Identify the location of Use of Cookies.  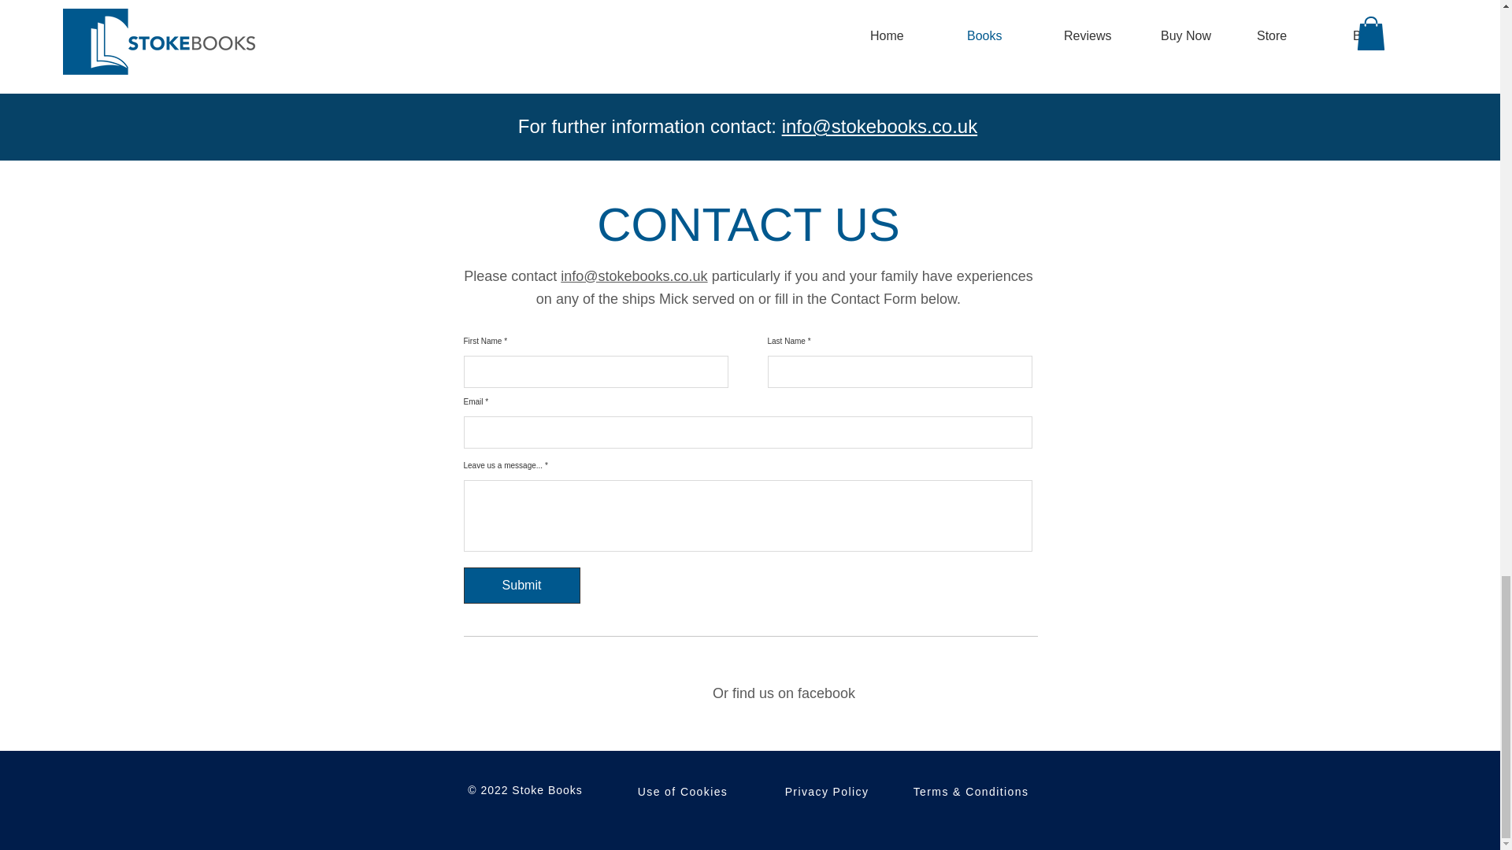
(684, 791).